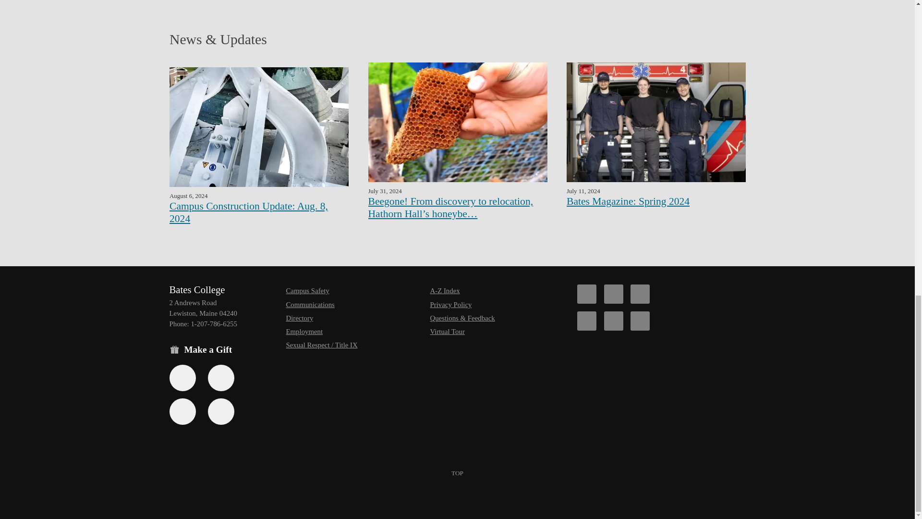  Describe the element at coordinates (640, 321) in the screenshot. I see `LinkedIn icon` at that location.